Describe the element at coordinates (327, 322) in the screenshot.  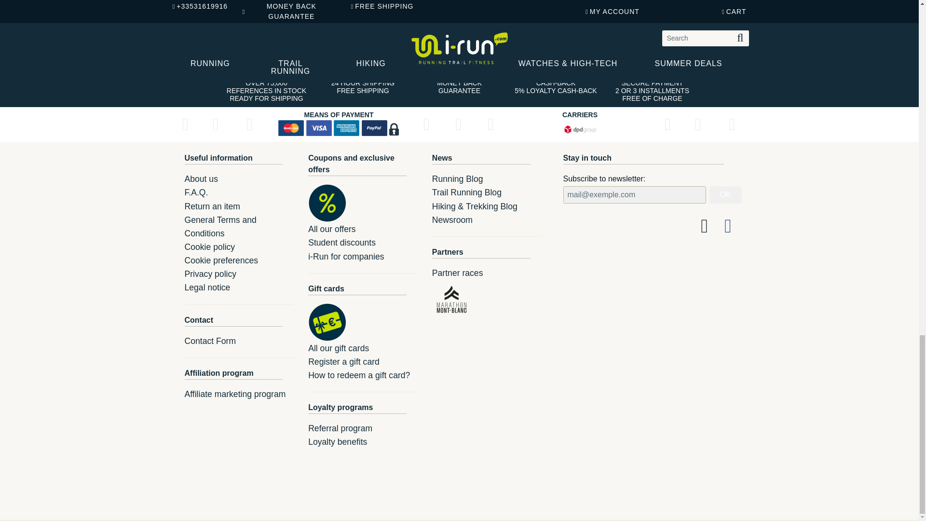
I see `Gift cards` at that location.